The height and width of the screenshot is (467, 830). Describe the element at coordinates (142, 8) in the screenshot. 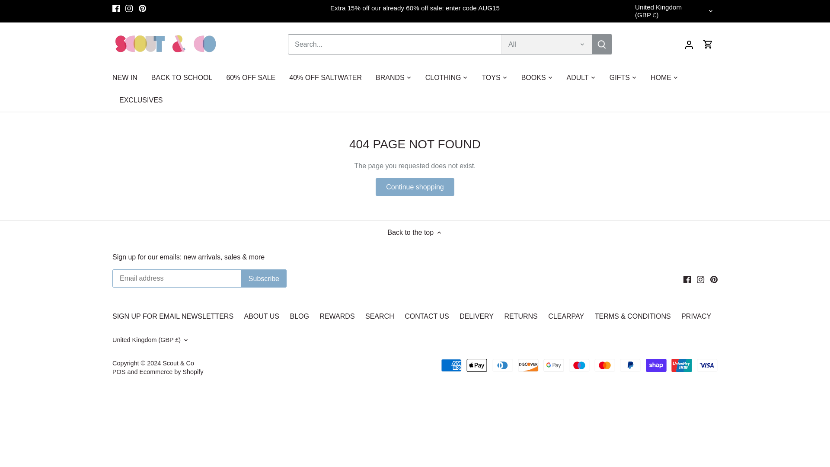

I see `Pinterest` at that location.